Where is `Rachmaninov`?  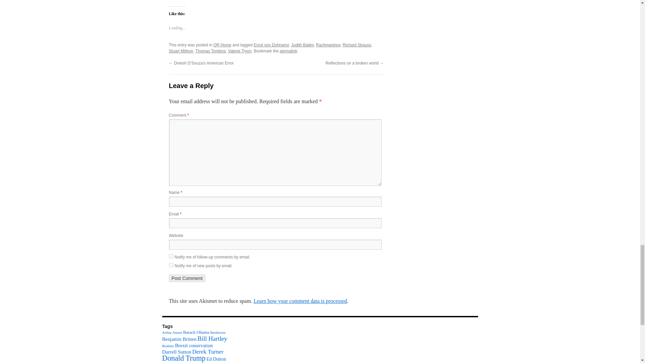 Rachmaninov is located at coordinates (328, 45).